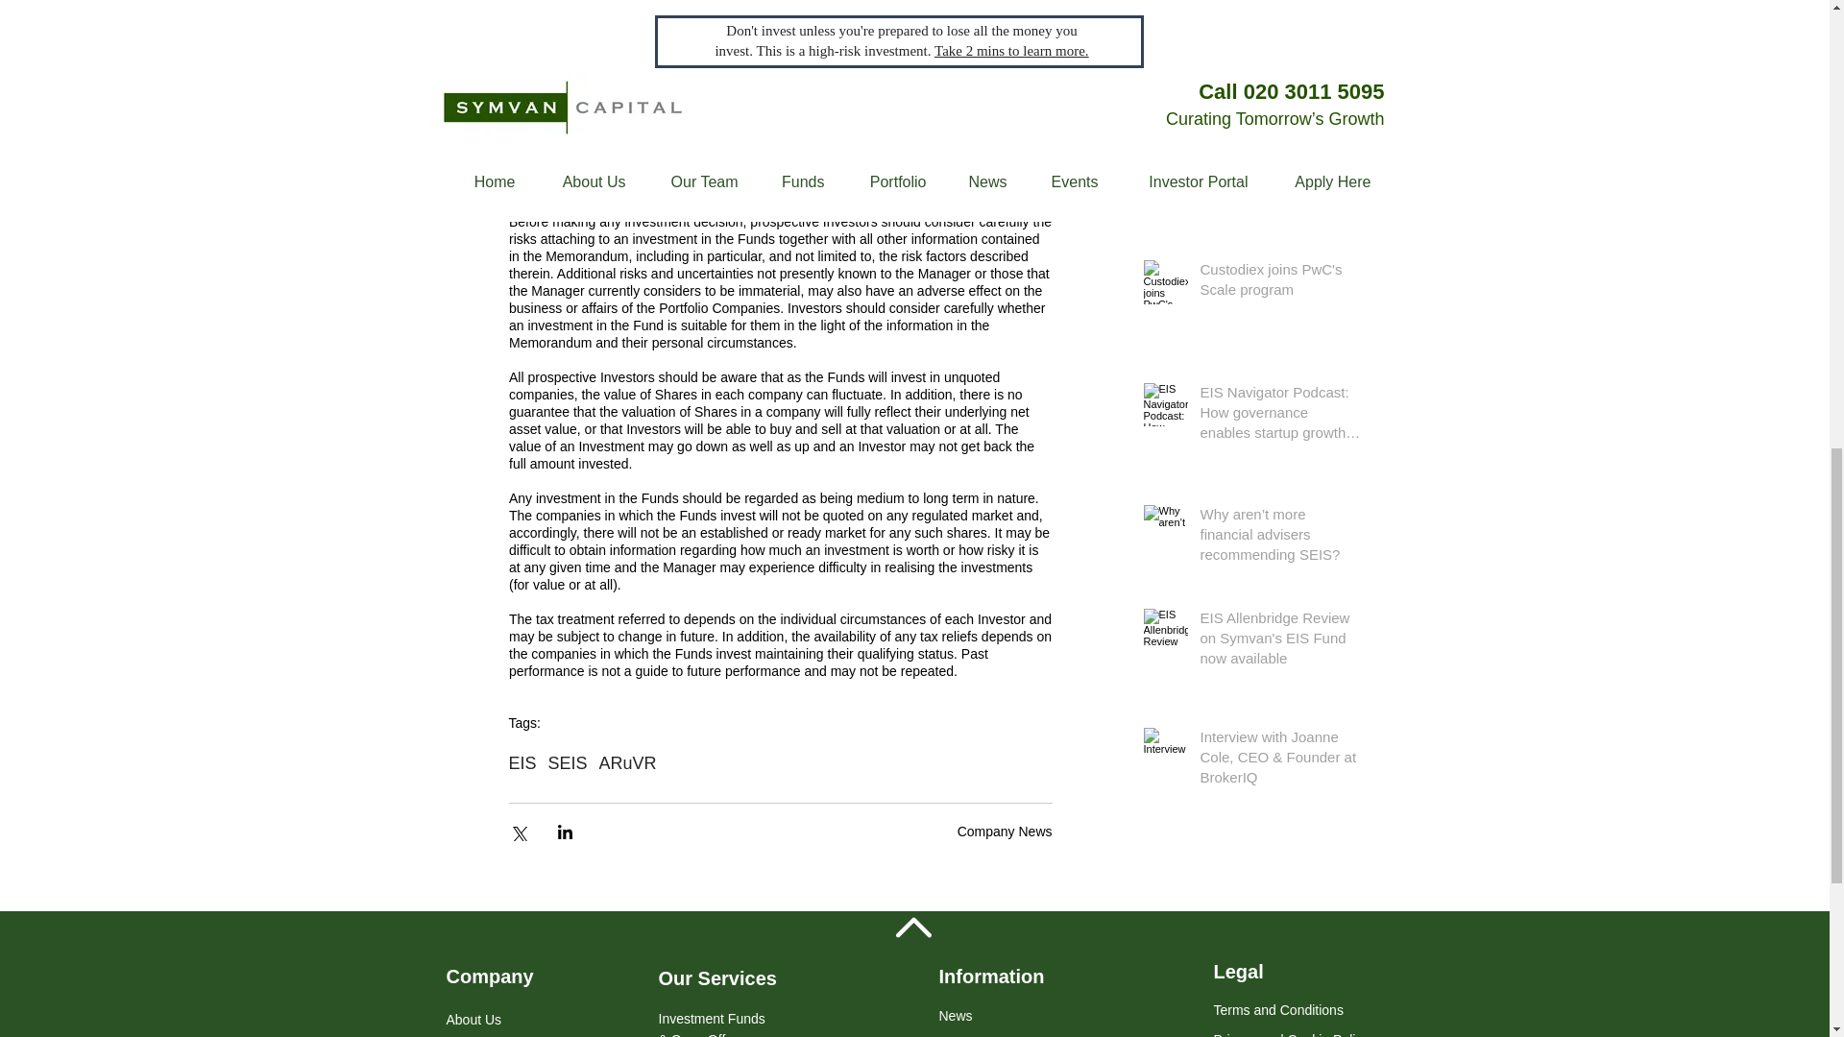  What do you see at coordinates (1279, 282) in the screenshot?
I see `Custodiex joins PwC's Scale program` at bounding box center [1279, 282].